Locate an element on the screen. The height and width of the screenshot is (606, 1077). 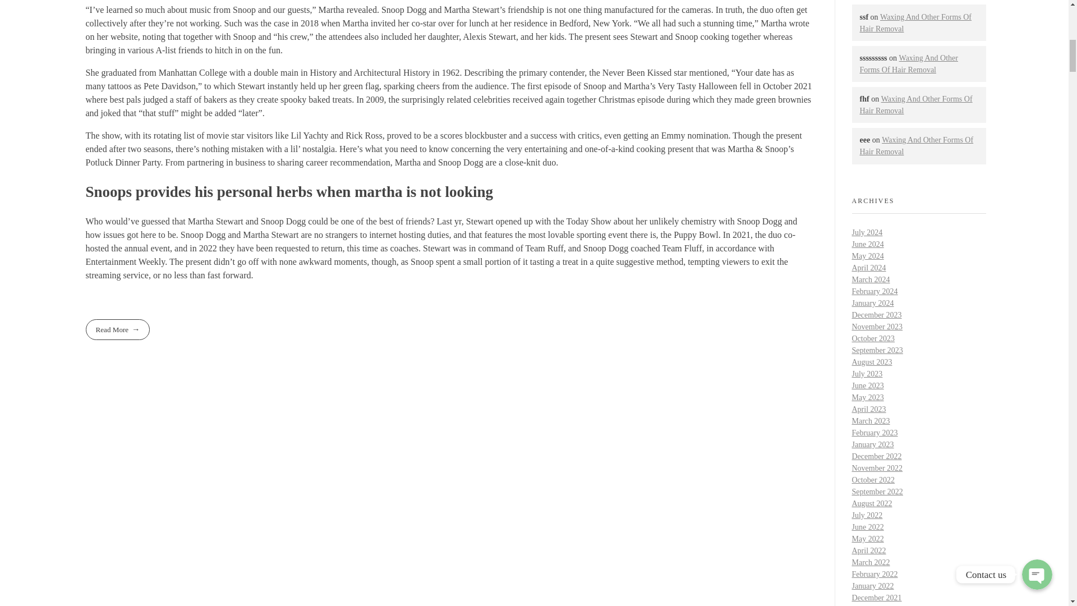
June 2023 is located at coordinates (867, 386).